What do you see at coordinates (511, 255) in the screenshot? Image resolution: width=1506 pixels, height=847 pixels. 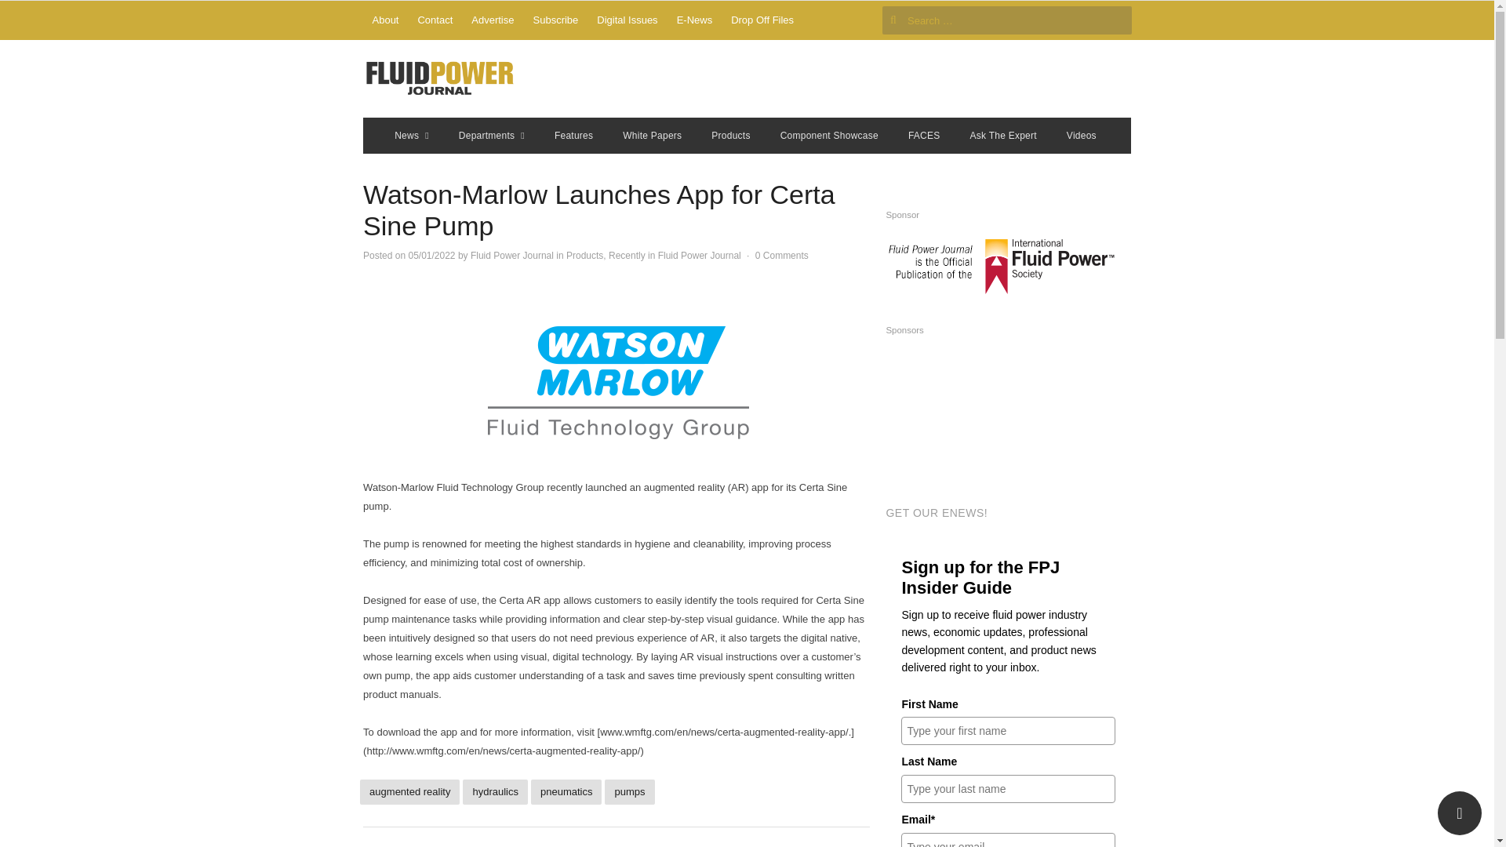 I see `View all posts by Fluid Power Journal` at bounding box center [511, 255].